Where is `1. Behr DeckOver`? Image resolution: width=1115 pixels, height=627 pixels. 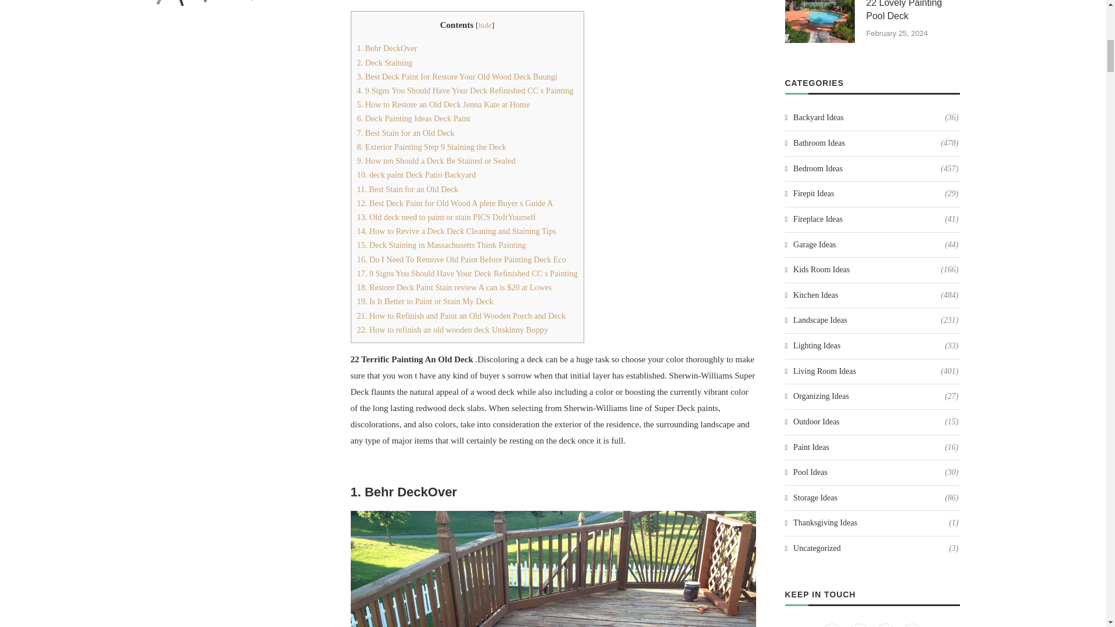
1. Behr DeckOver is located at coordinates (387, 48).